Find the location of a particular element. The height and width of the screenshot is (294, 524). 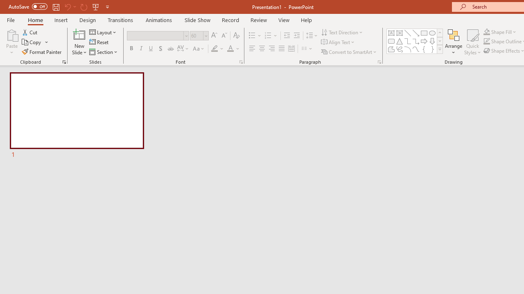

Line Arrow is located at coordinates (416, 33).